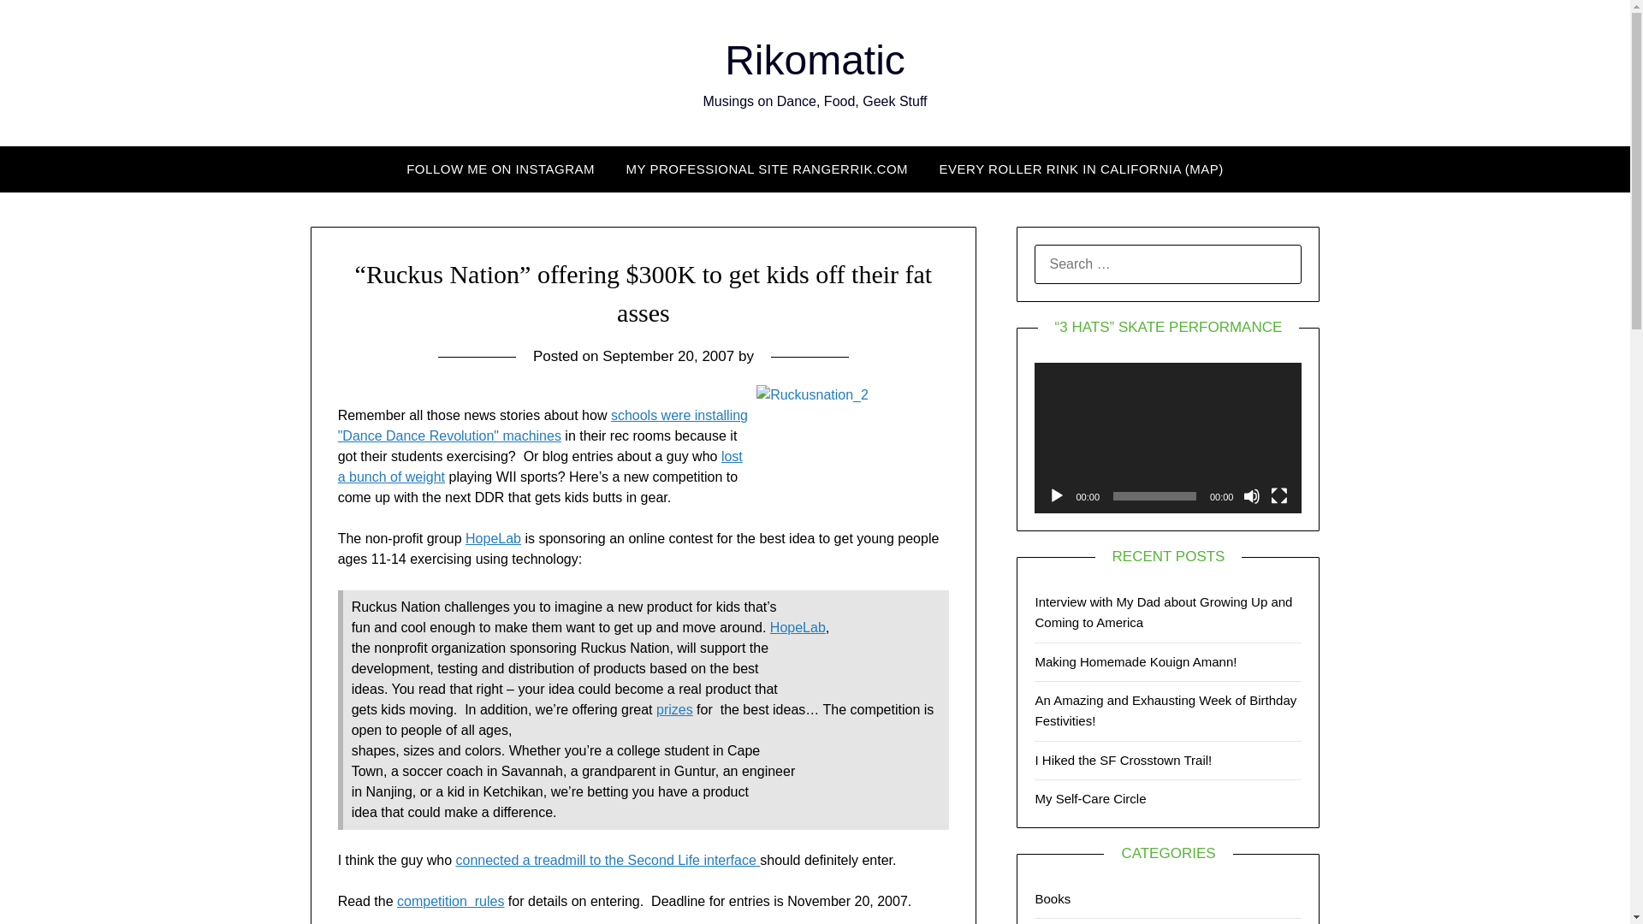  I want to click on Search, so click(43, 25).